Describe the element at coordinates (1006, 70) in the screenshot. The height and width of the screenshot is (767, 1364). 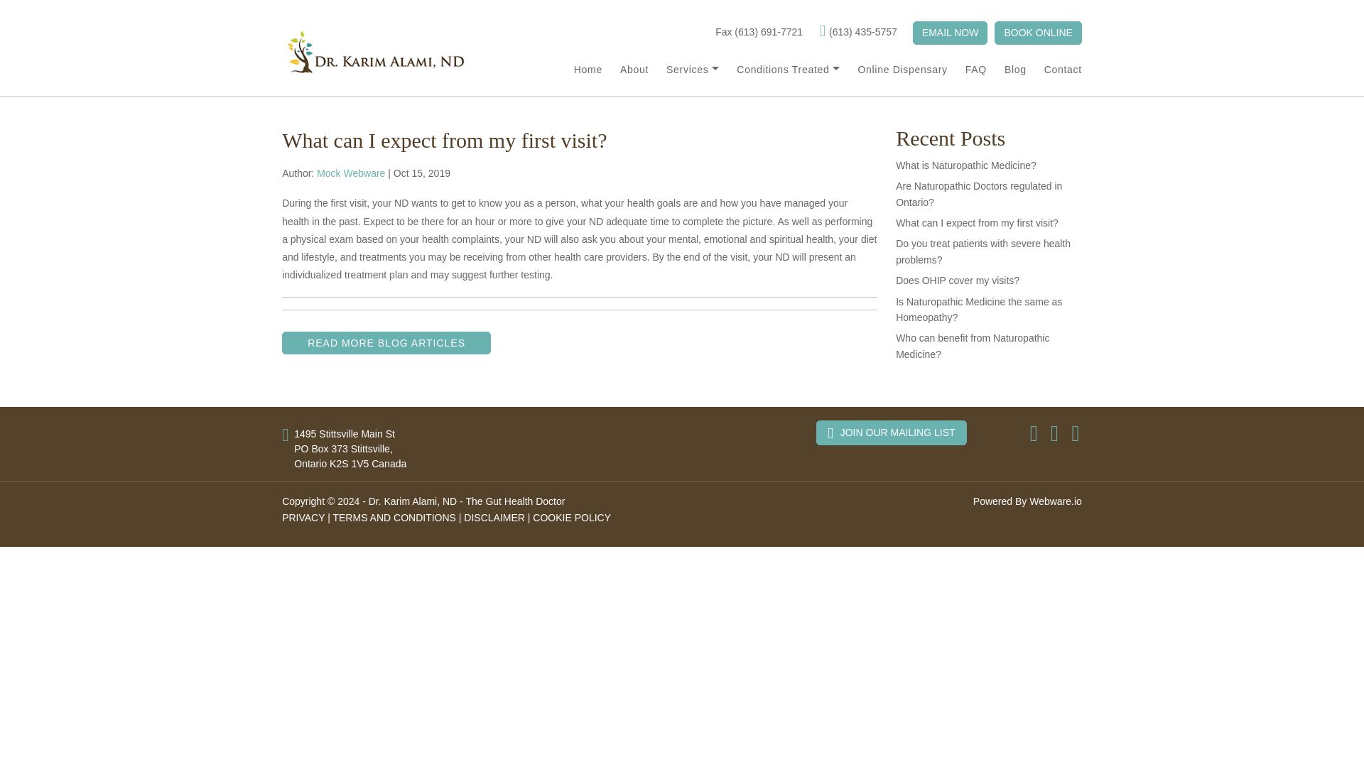
I see `Blog` at that location.